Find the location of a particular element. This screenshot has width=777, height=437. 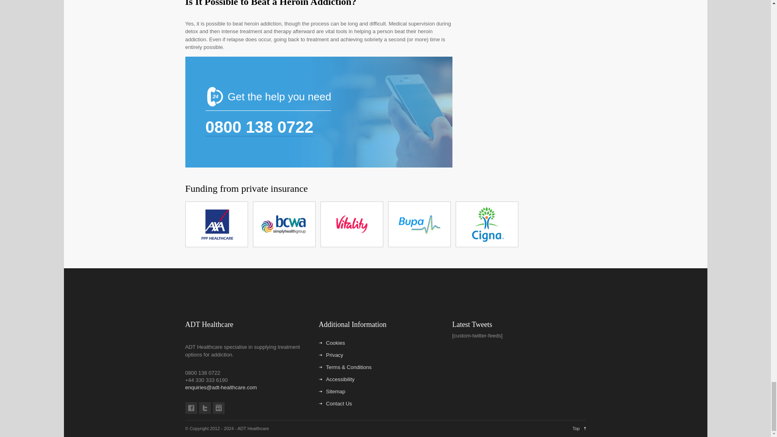

Top is located at coordinates (579, 428).